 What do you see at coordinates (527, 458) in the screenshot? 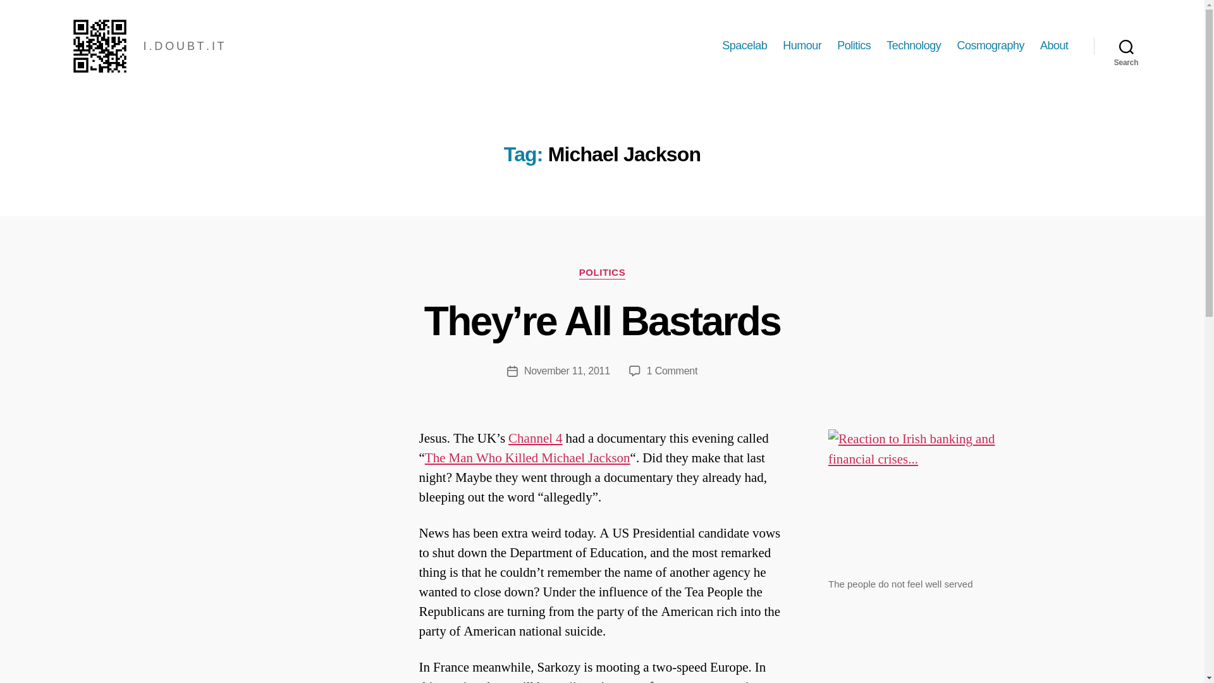
I see `Radio Times` at bounding box center [527, 458].